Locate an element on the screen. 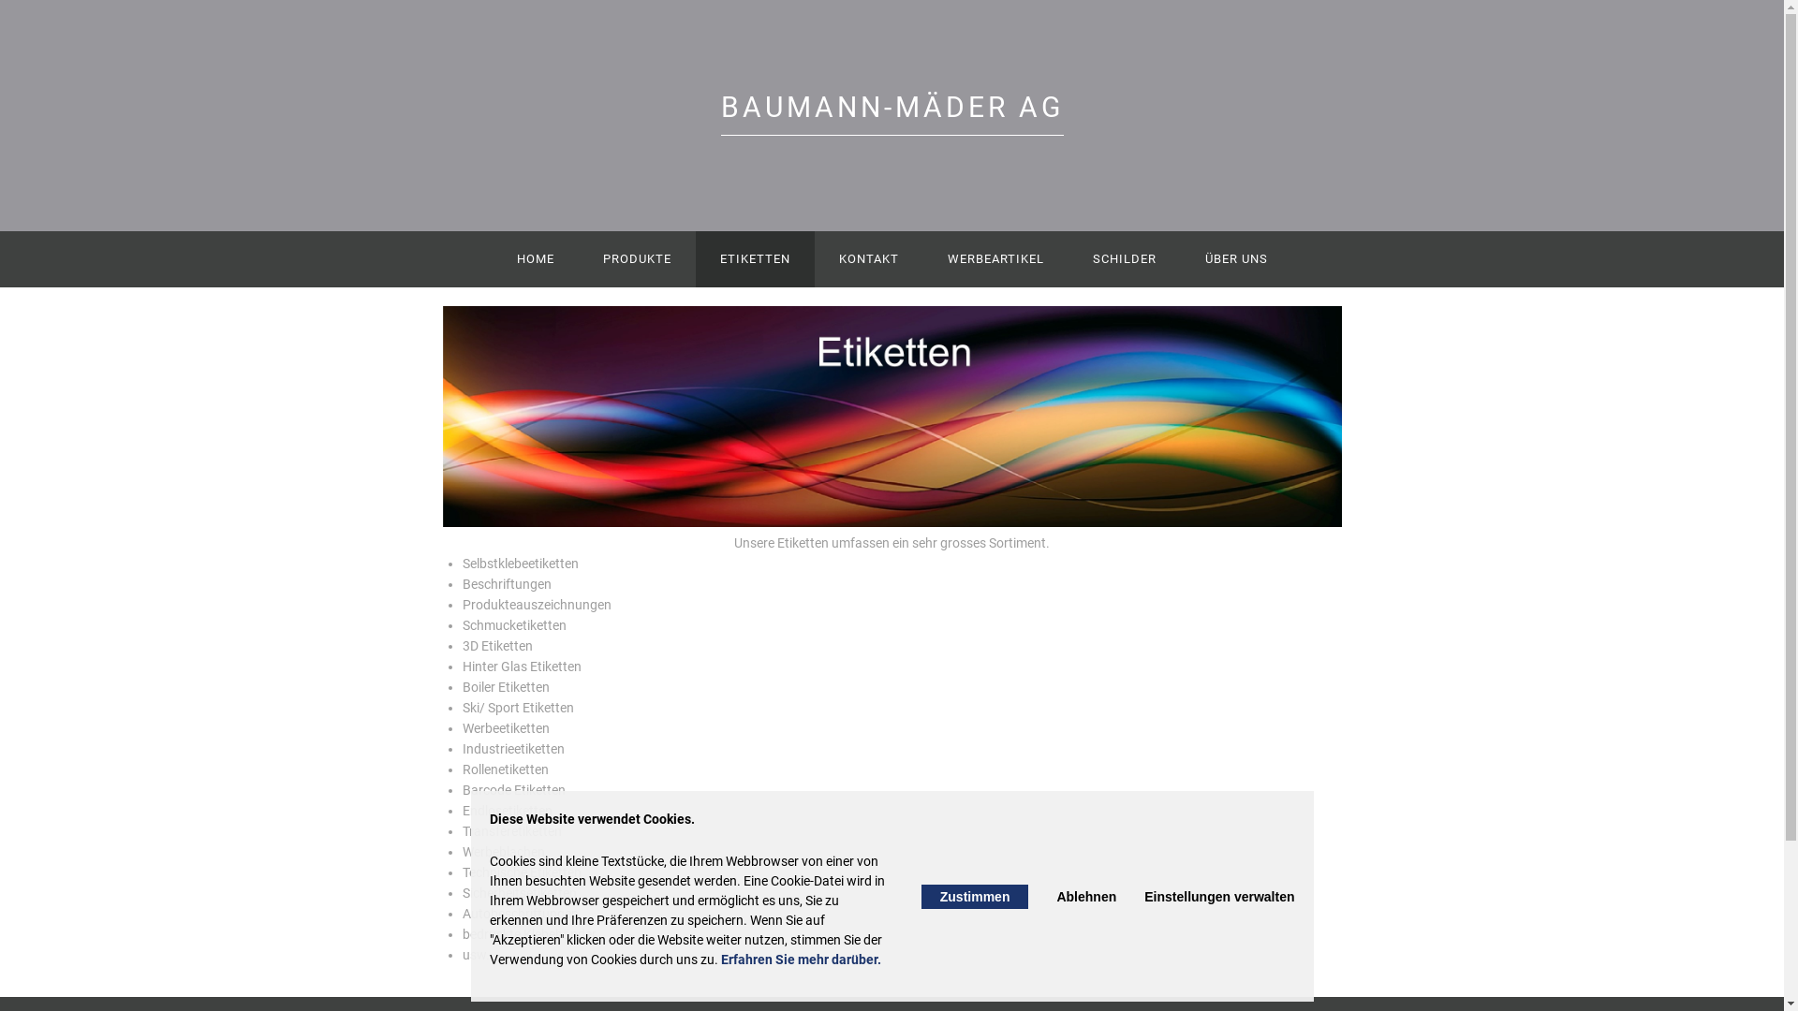 This screenshot has height=1011, width=1798. Einstellungen verwalten is located at coordinates (1219, 896).